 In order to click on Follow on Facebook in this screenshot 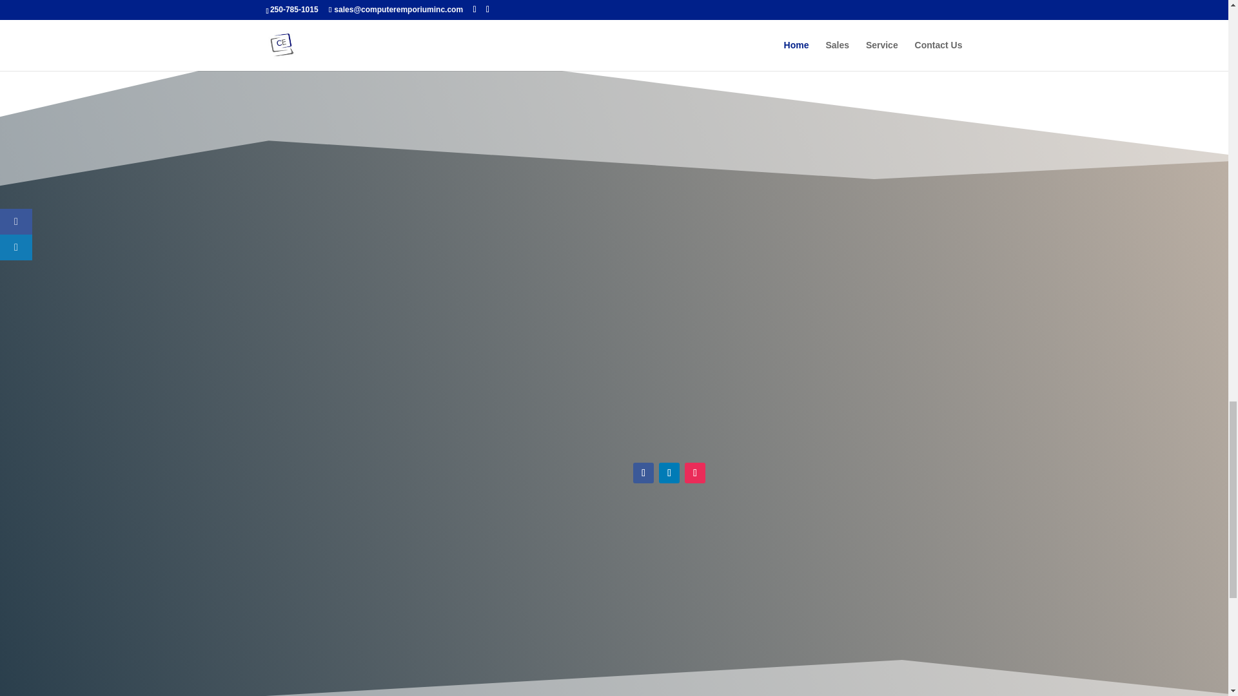, I will do `click(643, 473)`.